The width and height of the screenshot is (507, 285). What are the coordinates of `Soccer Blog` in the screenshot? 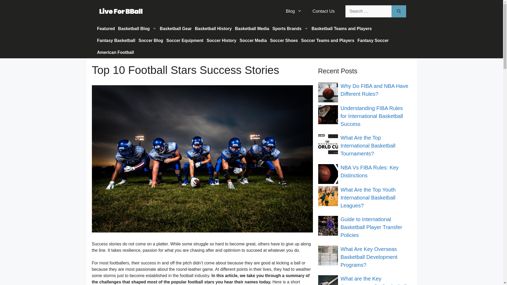 It's located at (151, 40).